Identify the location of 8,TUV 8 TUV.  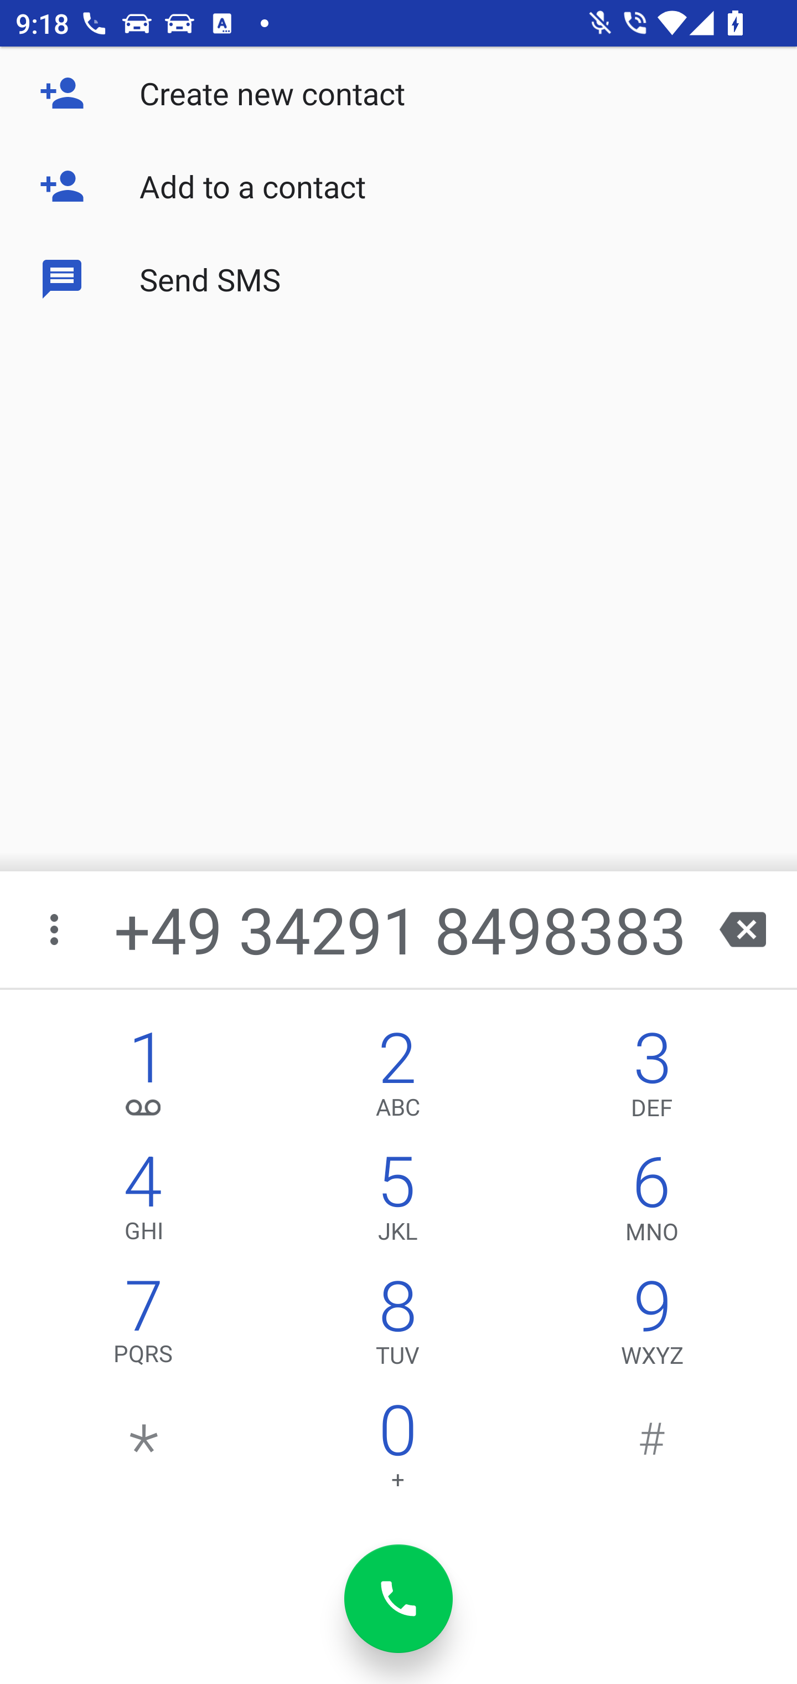
(397, 1327).